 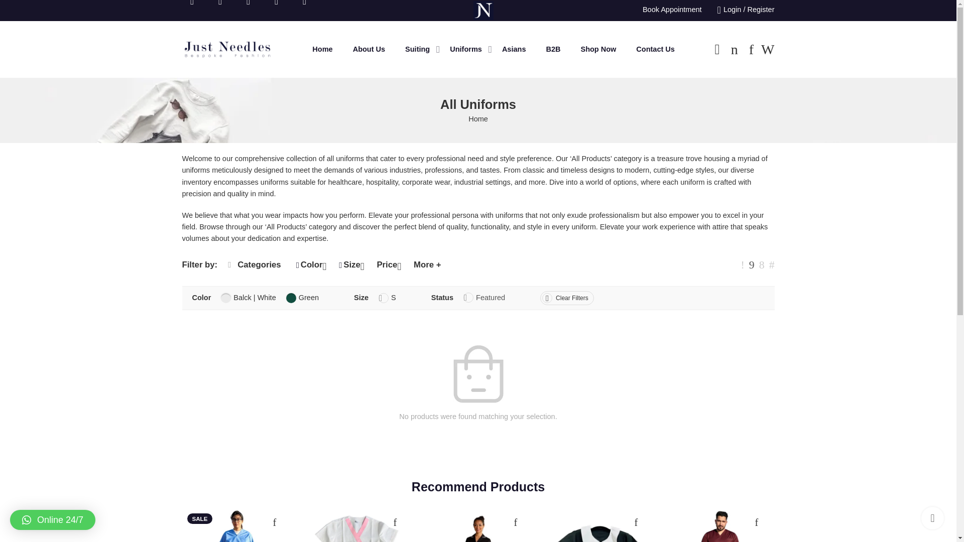 I want to click on Contact Us, so click(x=656, y=49).